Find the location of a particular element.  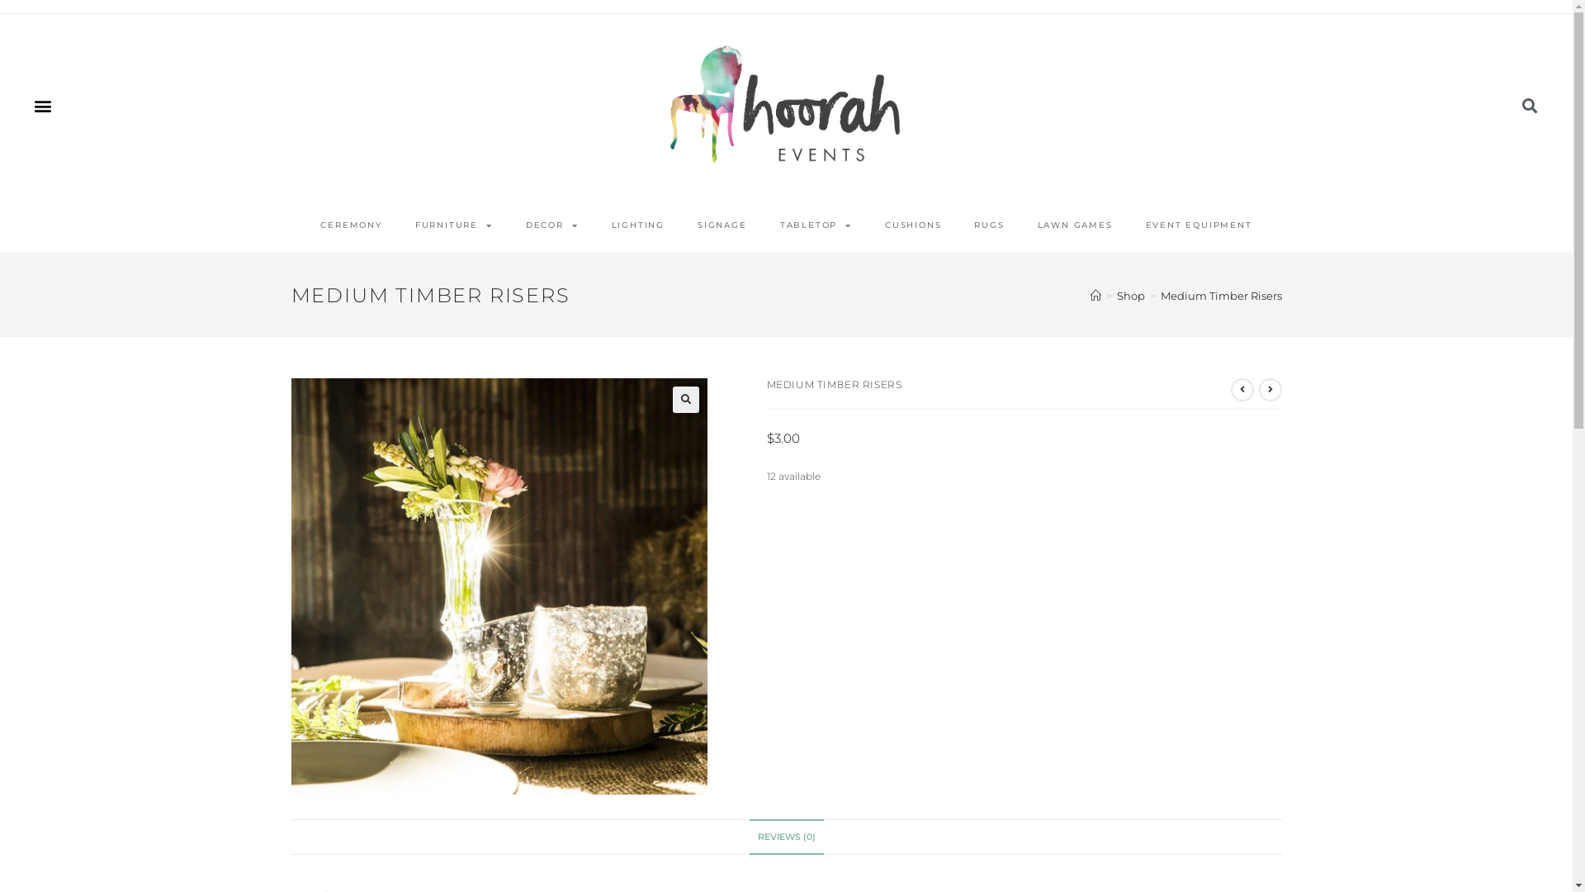

CEREMONY is located at coordinates (351, 225).